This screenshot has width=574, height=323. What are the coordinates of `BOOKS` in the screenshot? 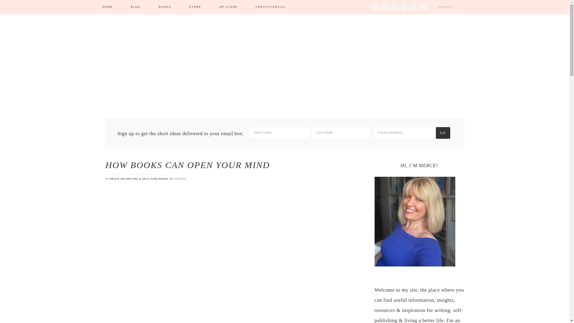 It's located at (165, 7).